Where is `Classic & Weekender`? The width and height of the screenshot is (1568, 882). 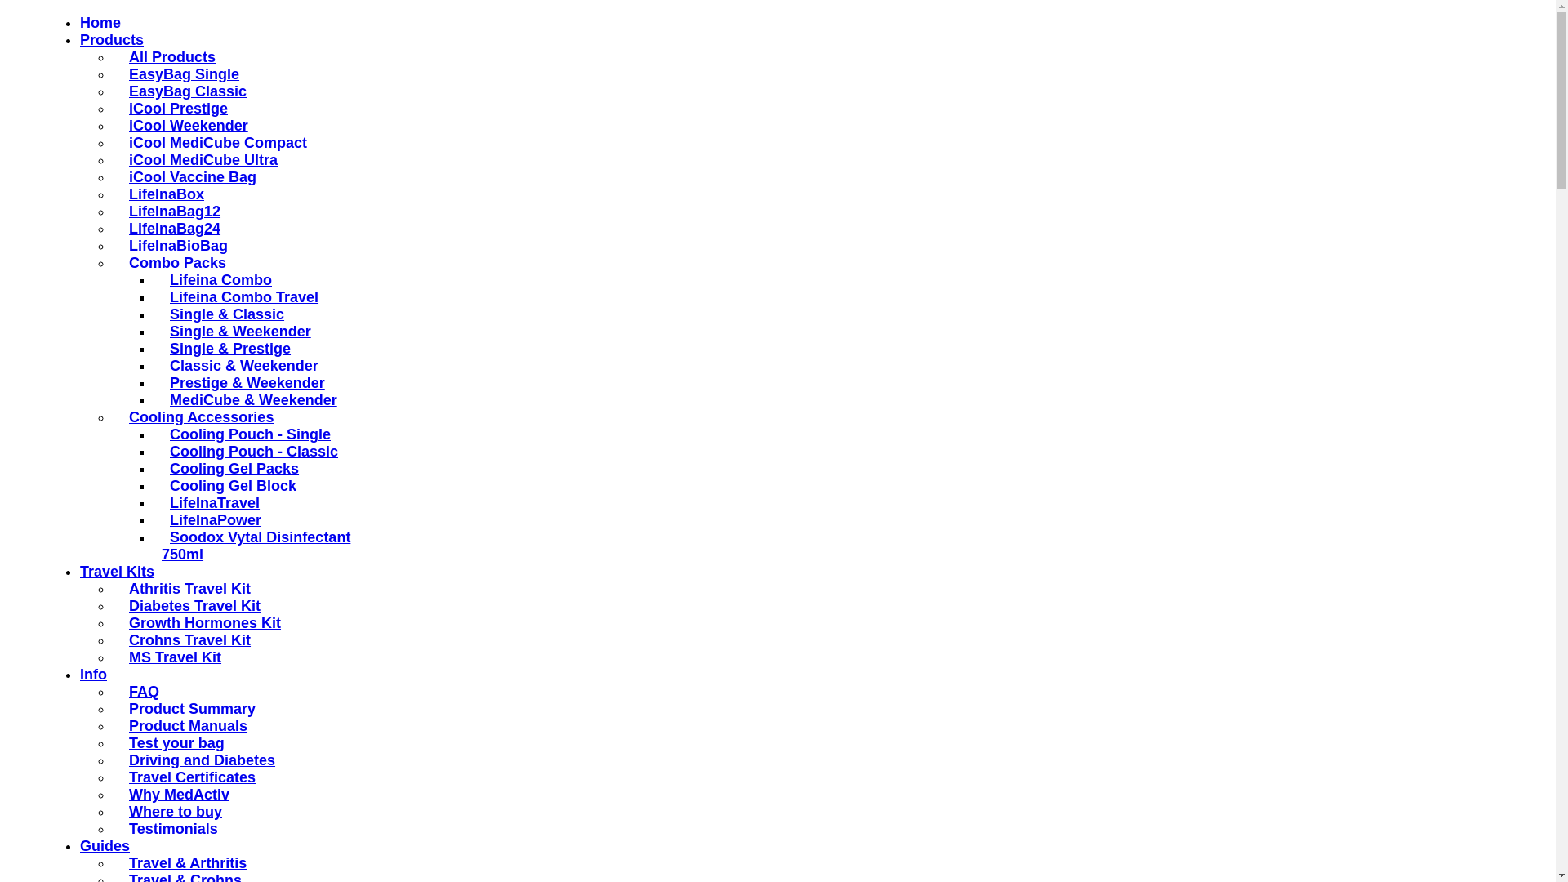
Classic & Weekender is located at coordinates (240, 366).